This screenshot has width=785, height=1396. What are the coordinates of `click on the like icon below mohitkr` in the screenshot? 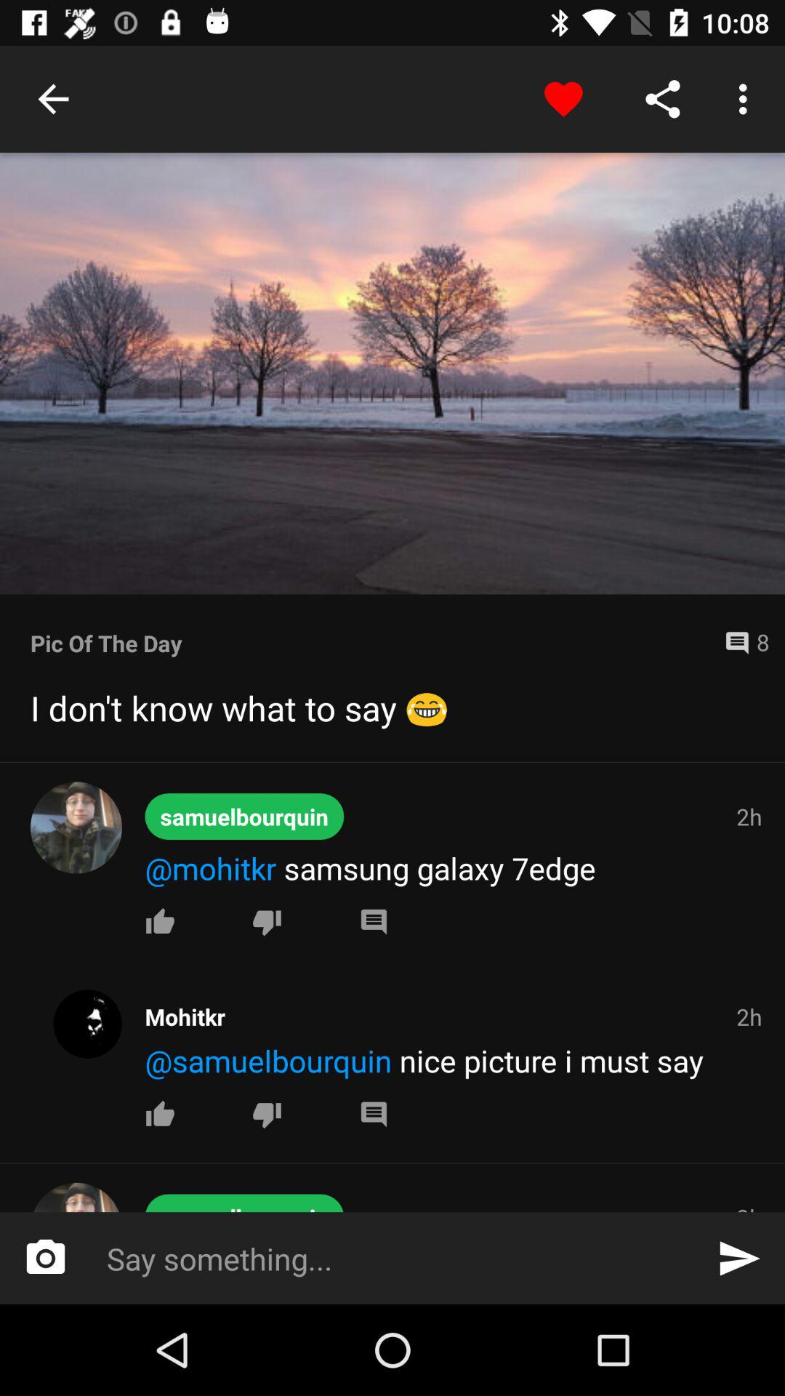 It's located at (160, 921).